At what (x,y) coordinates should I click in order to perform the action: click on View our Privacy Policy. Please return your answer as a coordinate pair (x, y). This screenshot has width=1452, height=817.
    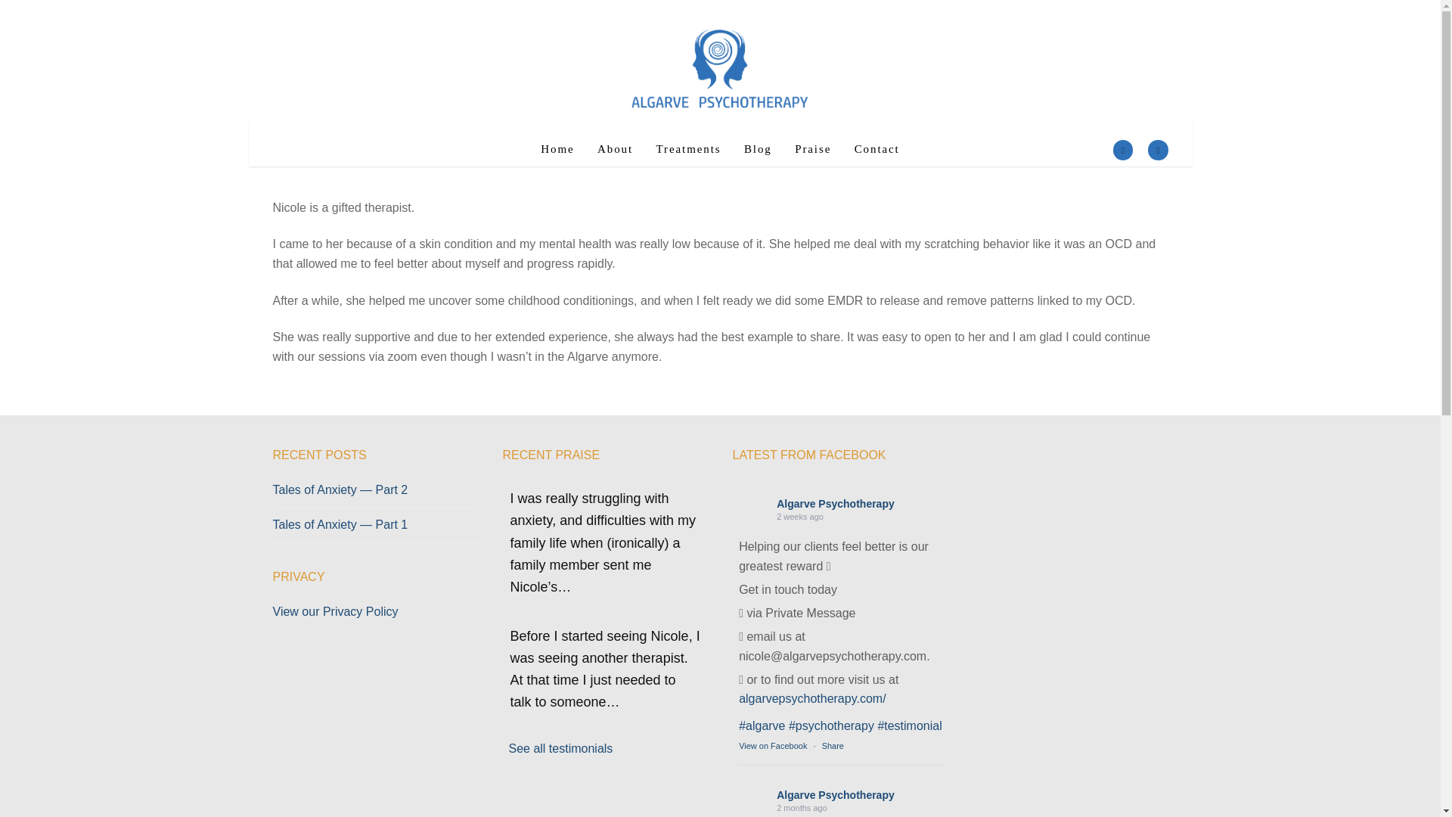
    Looking at the image, I should click on (335, 611).